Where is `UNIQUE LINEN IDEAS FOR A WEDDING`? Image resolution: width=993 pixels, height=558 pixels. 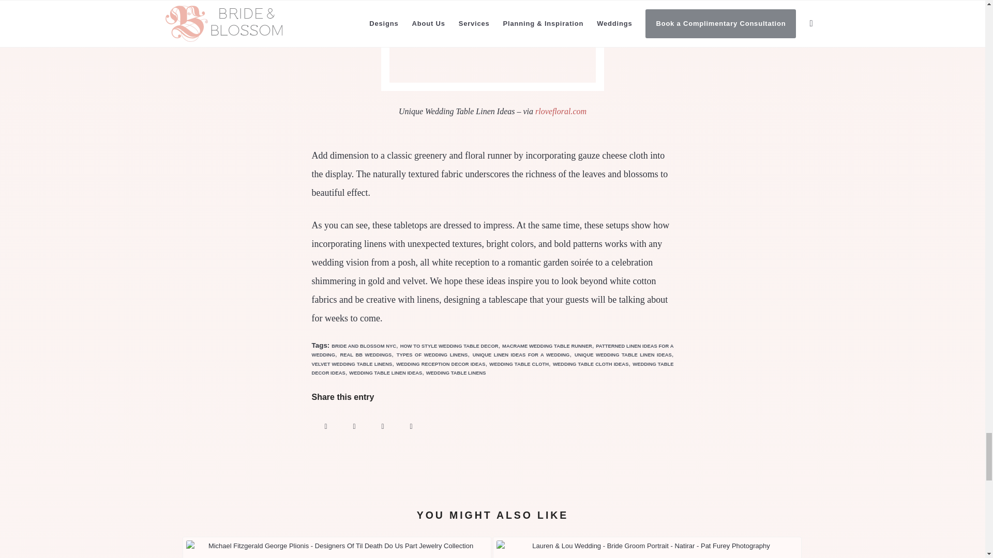 UNIQUE LINEN IDEAS FOR A WEDDING is located at coordinates (521, 354).